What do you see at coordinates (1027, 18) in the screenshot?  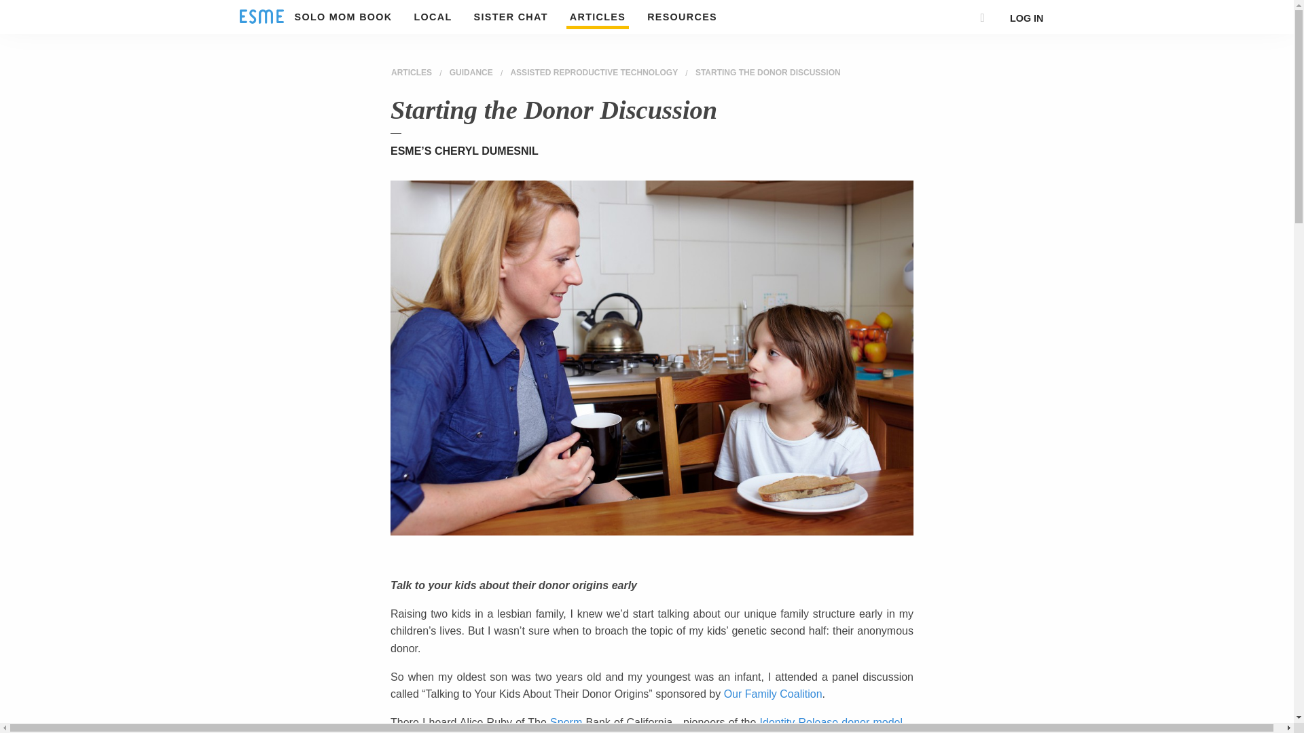 I see `LOG IN` at bounding box center [1027, 18].